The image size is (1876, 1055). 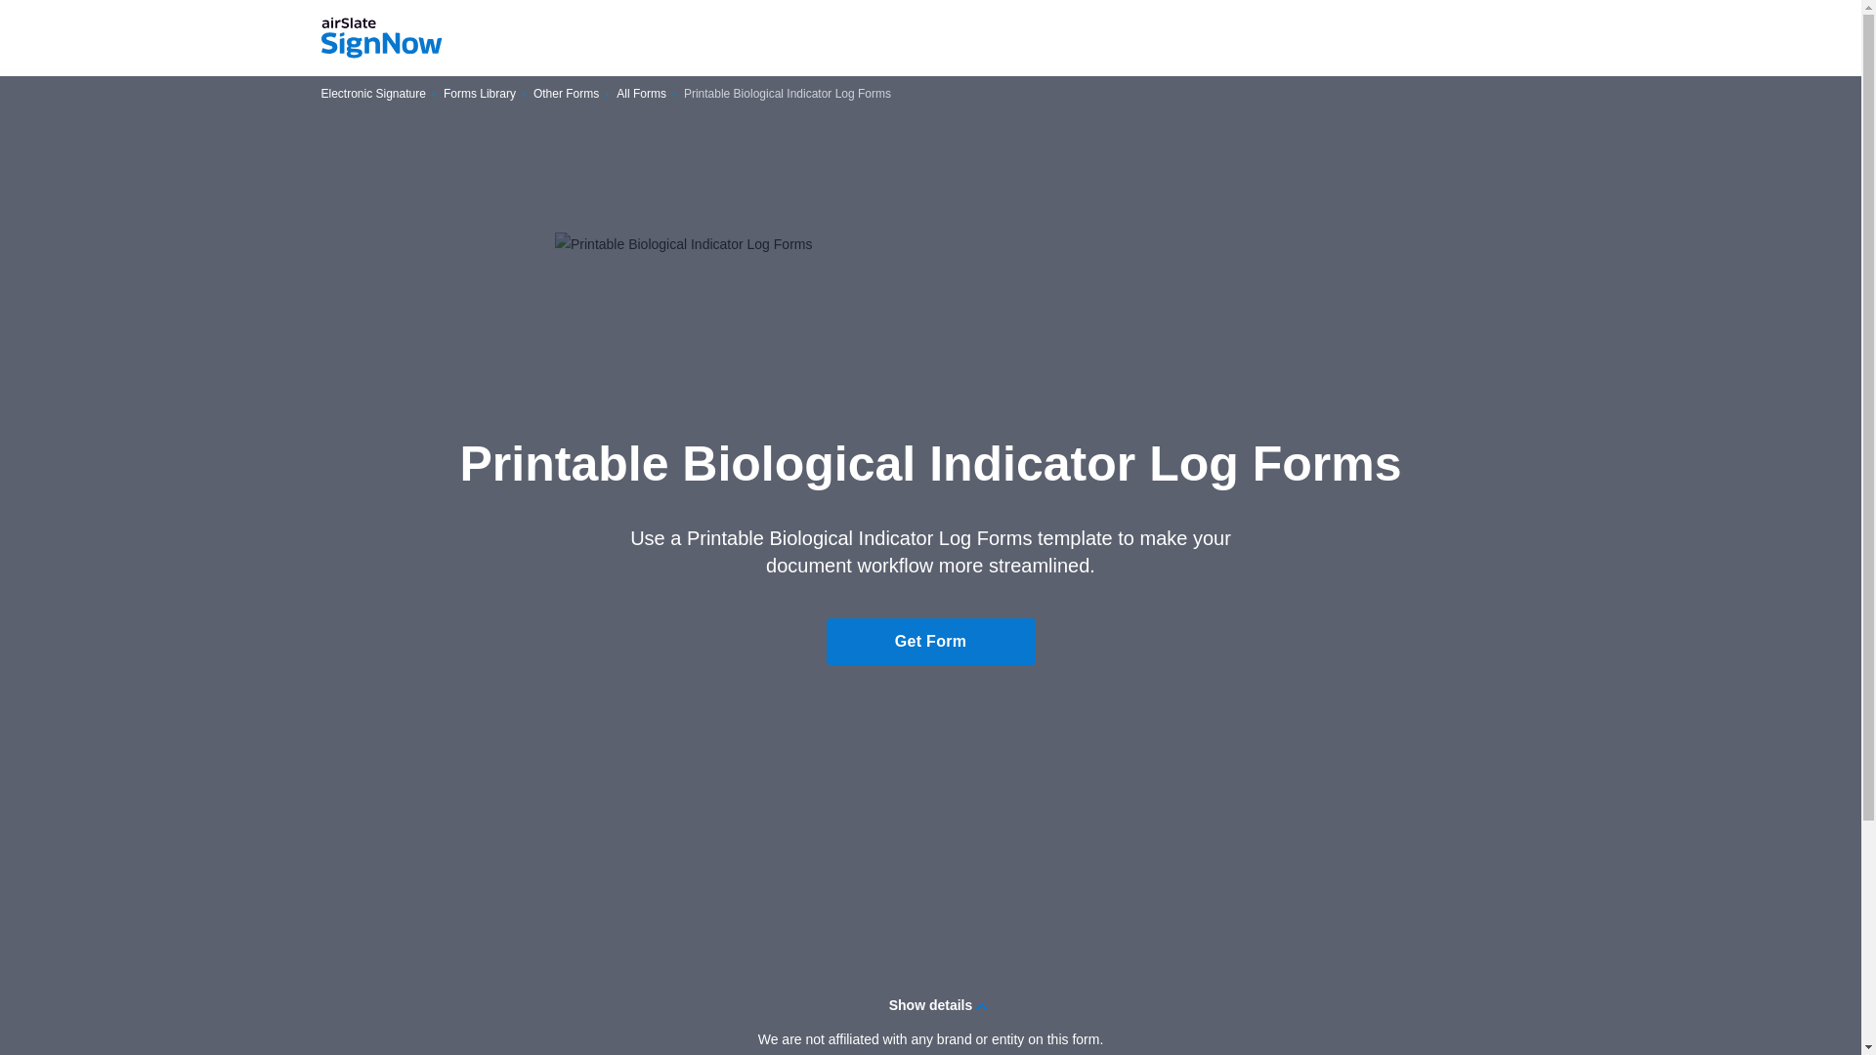 What do you see at coordinates (479, 94) in the screenshot?
I see `Forms Library` at bounding box center [479, 94].